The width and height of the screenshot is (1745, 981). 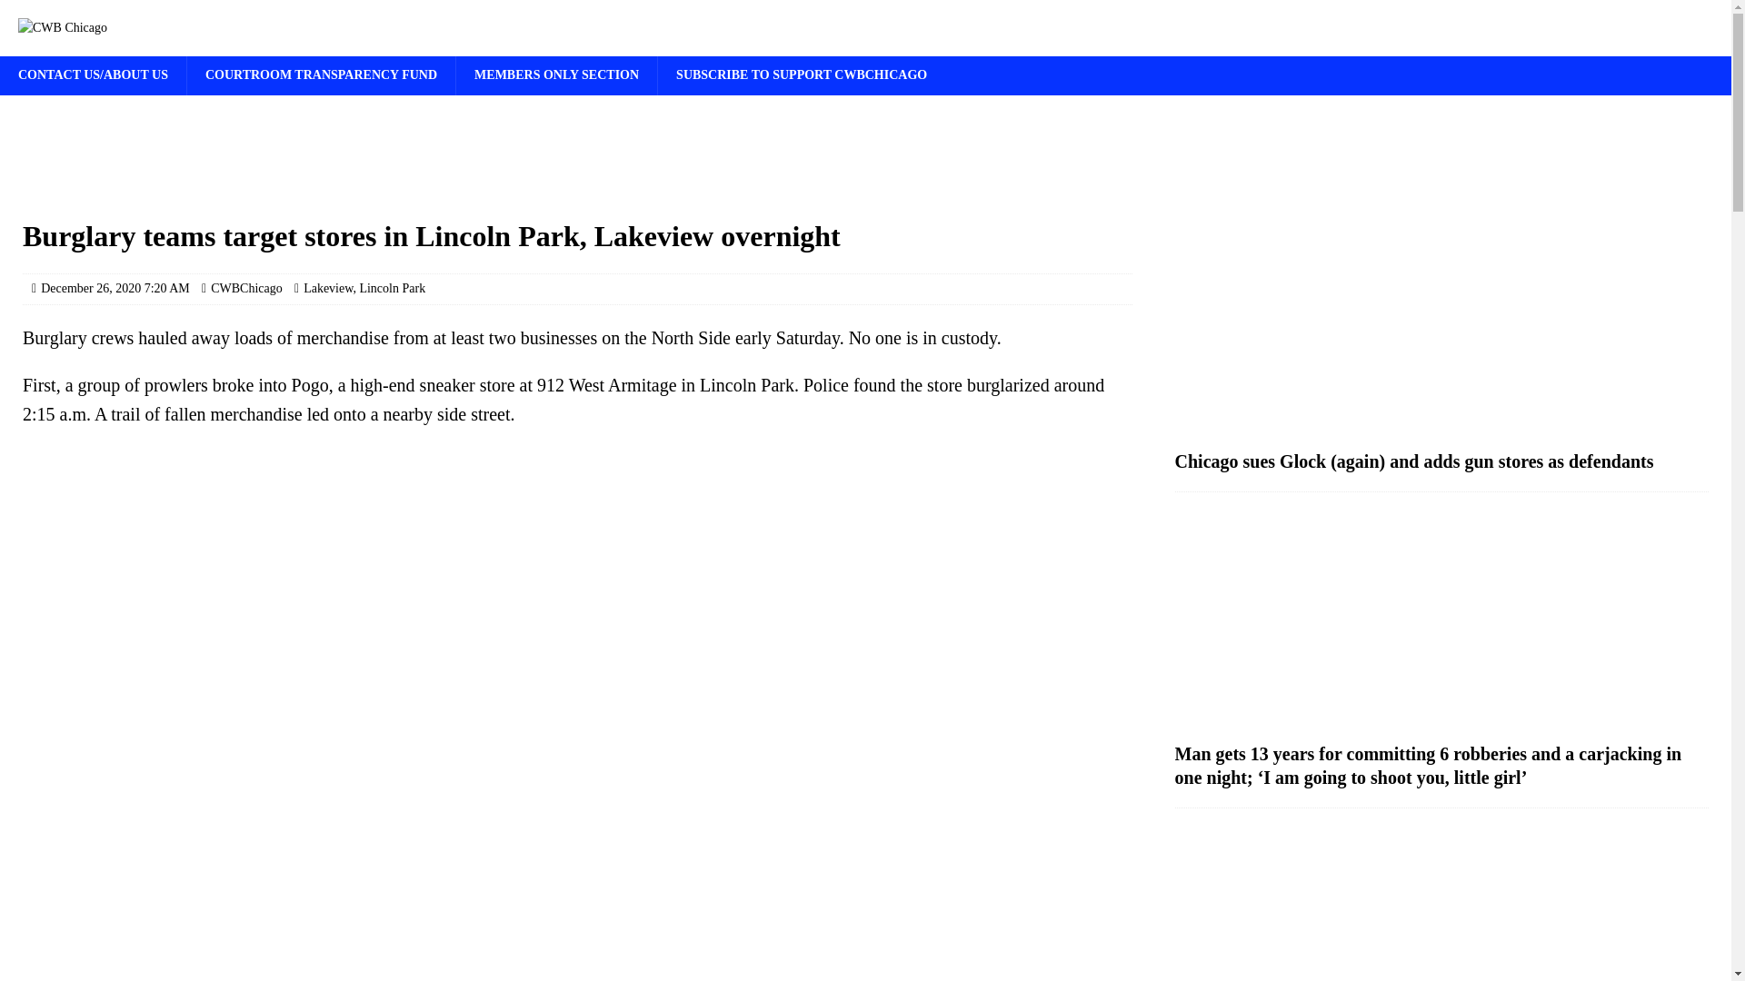 What do you see at coordinates (115, 288) in the screenshot?
I see `December 26, 2020 7:20 AM` at bounding box center [115, 288].